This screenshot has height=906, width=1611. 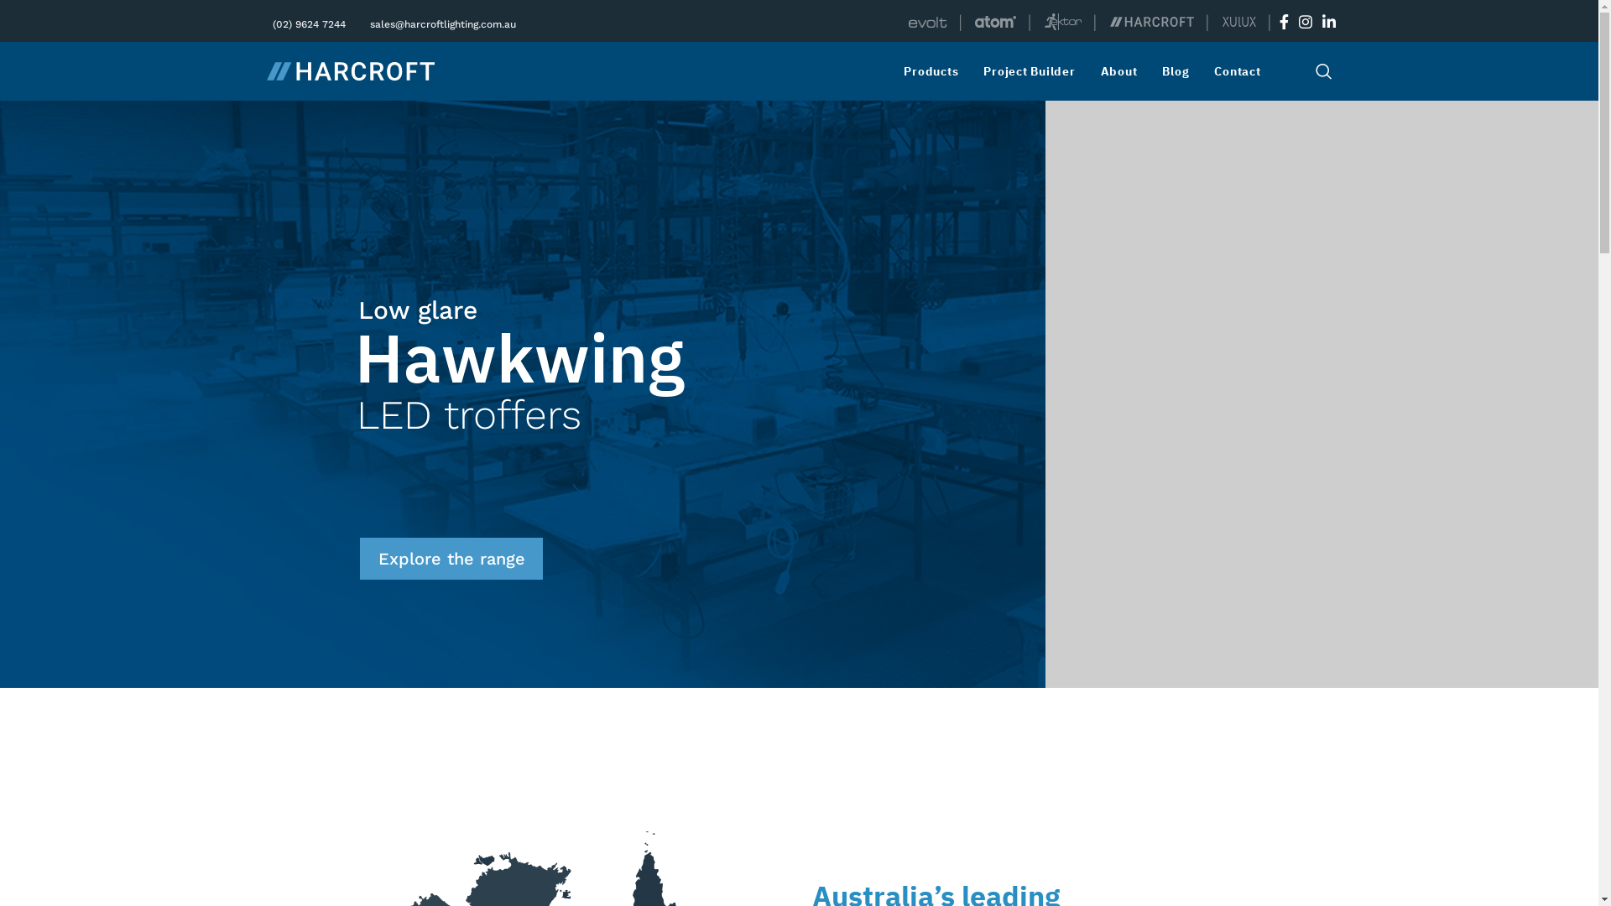 What do you see at coordinates (1034, 71) in the screenshot?
I see `Project Builder` at bounding box center [1034, 71].